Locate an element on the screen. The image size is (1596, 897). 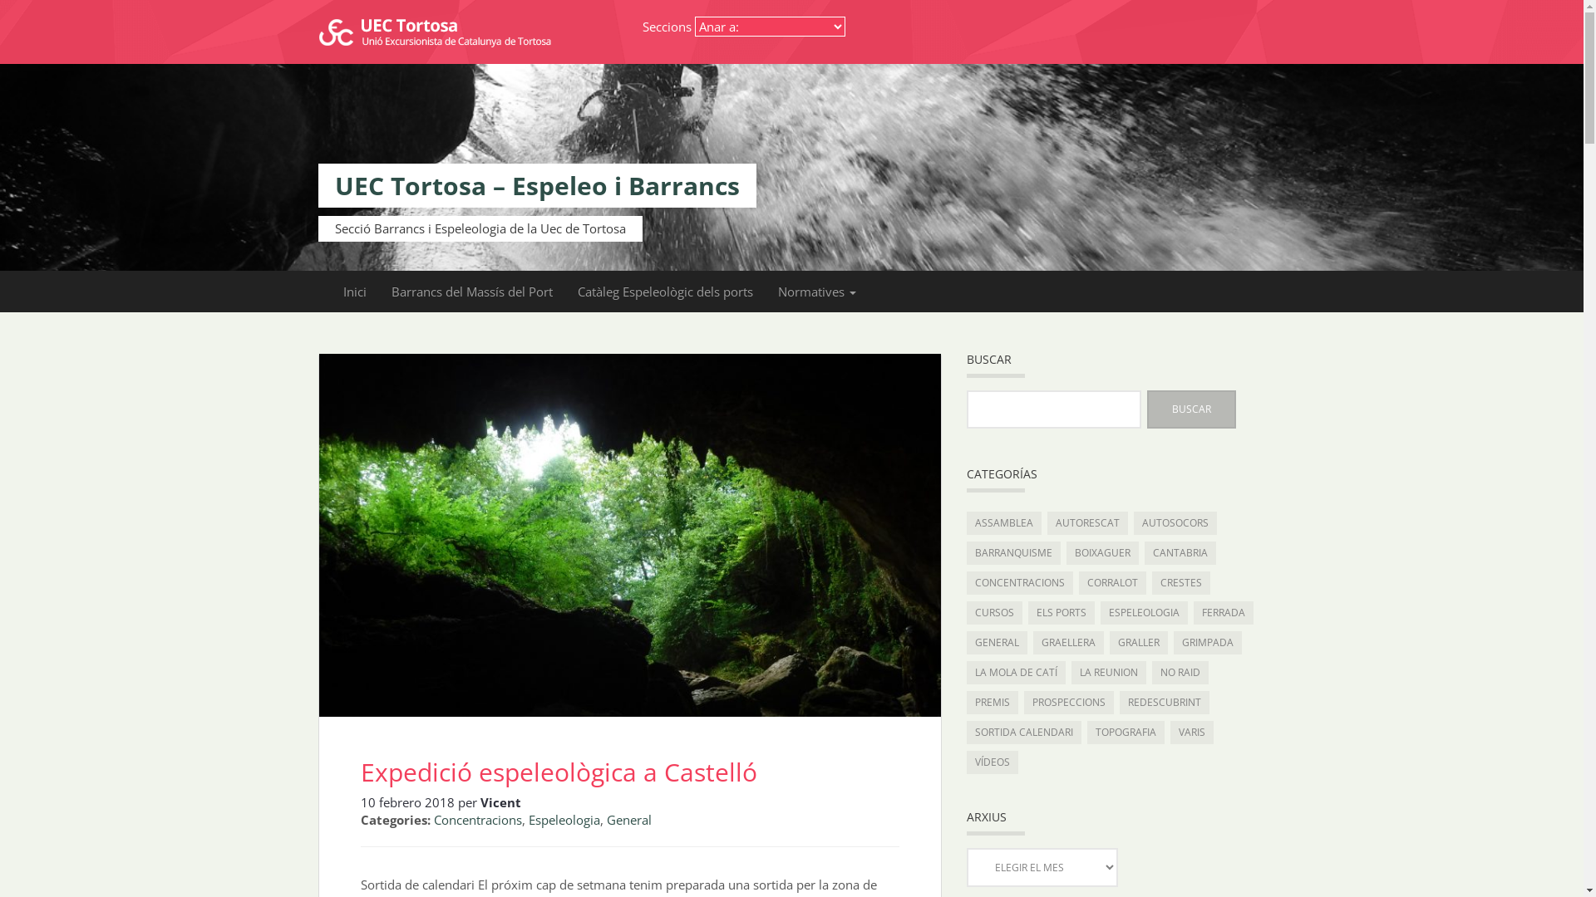
BOIXAGUER is located at coordinates (1102, 553).